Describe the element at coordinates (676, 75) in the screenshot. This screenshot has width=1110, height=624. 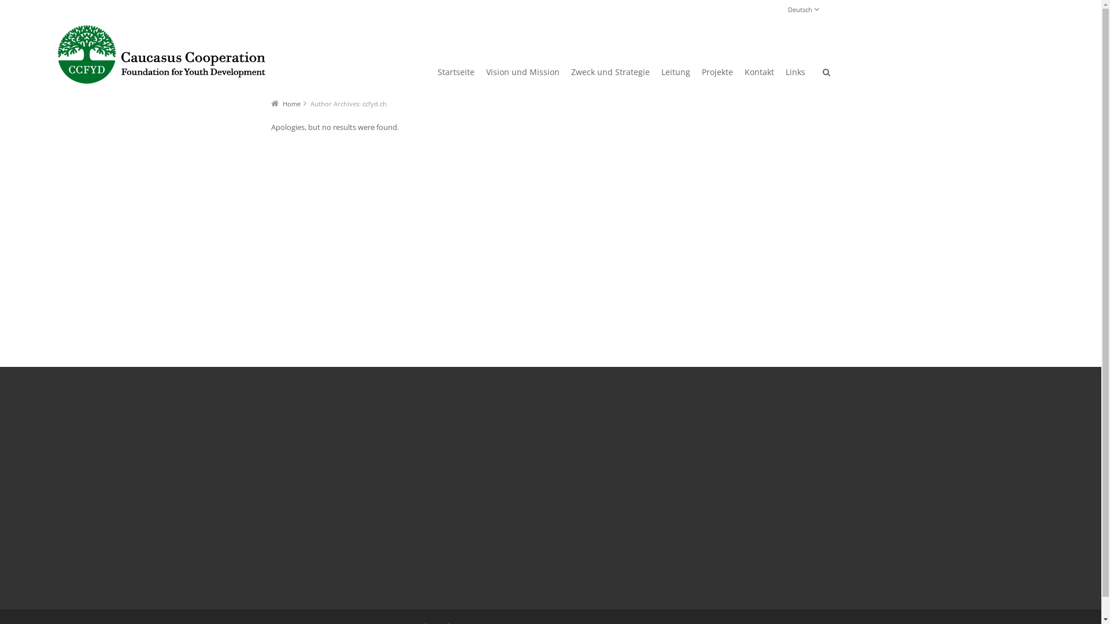
I see `Leitung` at that location.